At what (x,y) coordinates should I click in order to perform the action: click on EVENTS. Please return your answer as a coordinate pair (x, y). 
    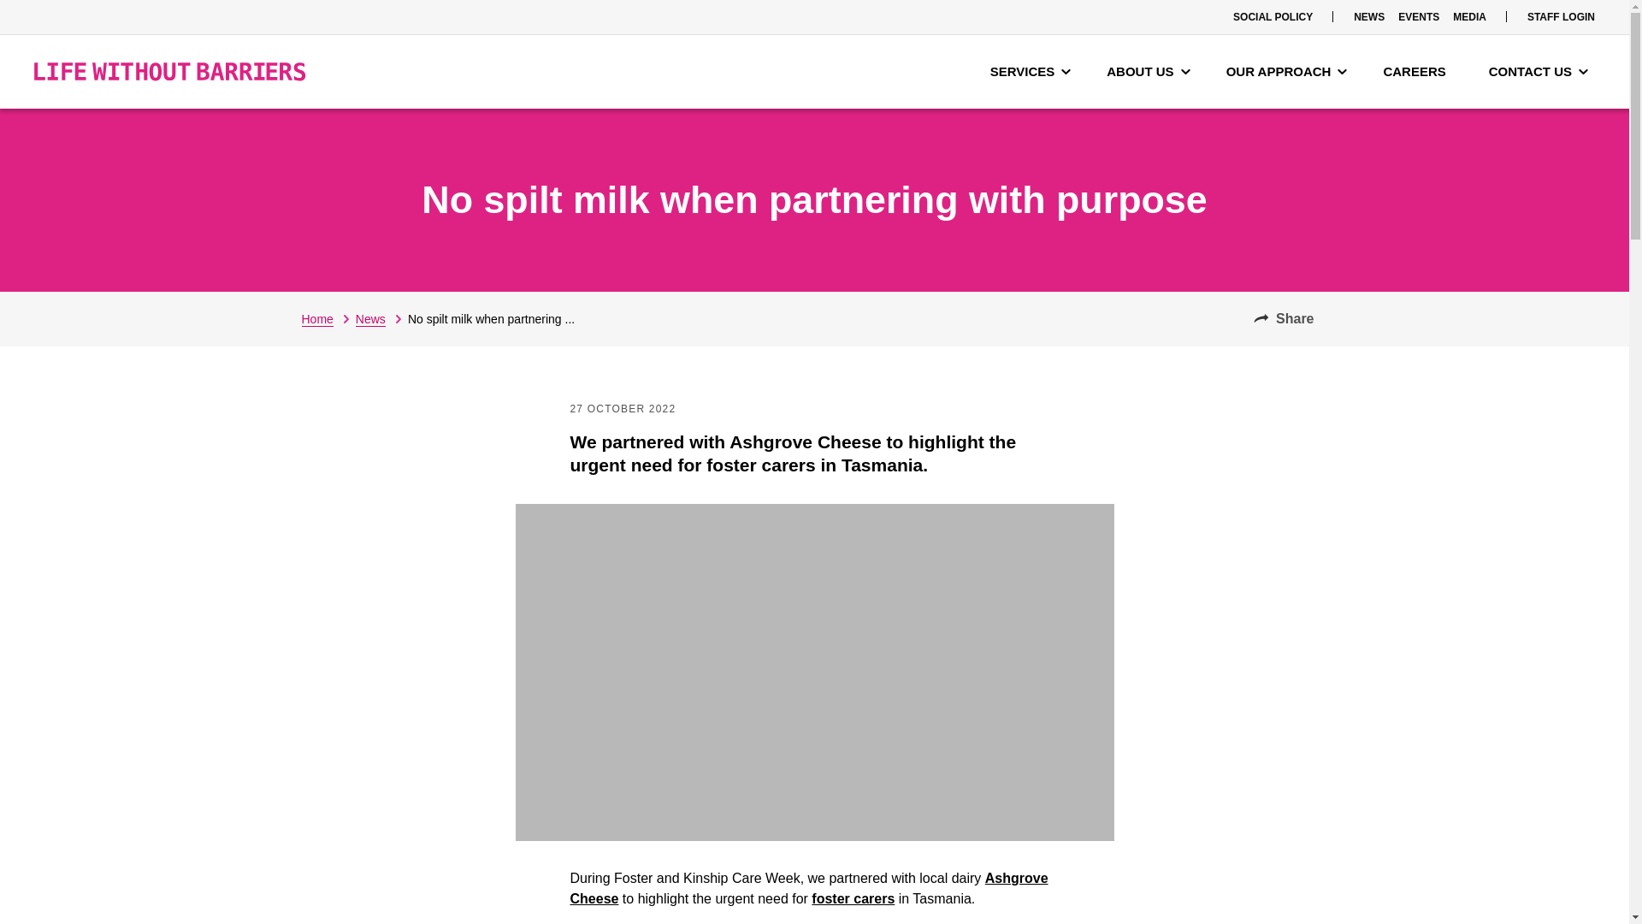
    Looking at the image, I should click on (1418, 17).